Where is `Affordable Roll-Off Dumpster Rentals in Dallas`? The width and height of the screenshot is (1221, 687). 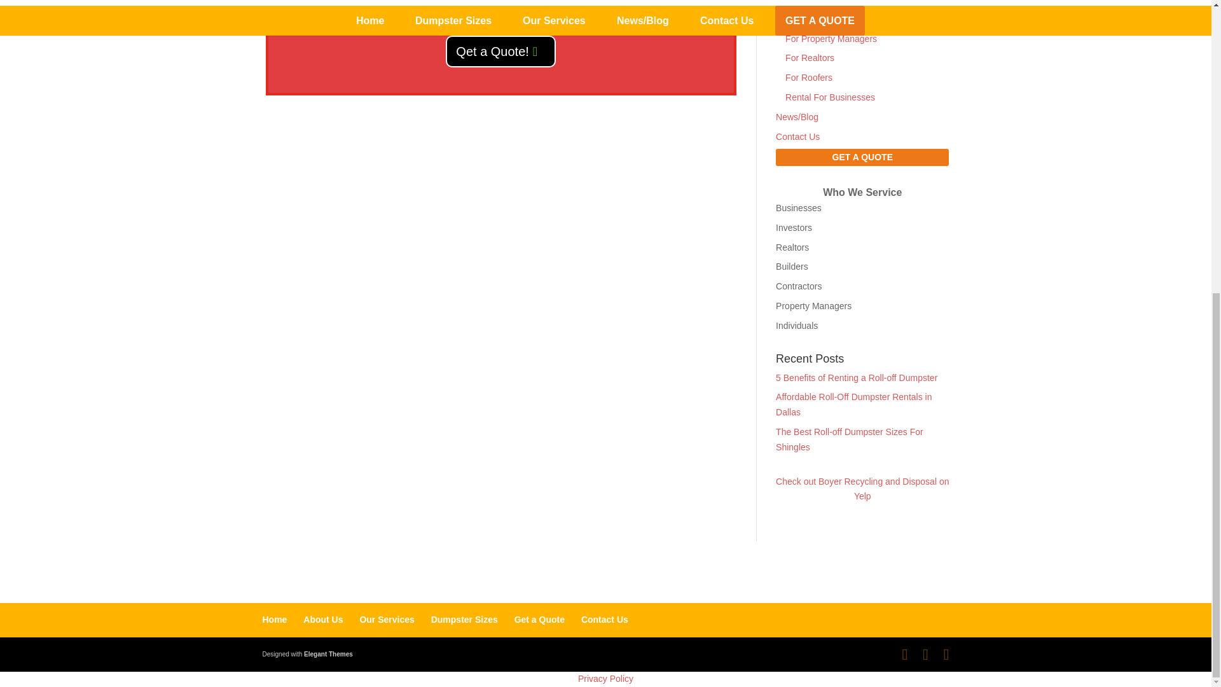
Affordable Roll-Off Dumpster Rentals in Dallas is located at coordinates (853, 404).